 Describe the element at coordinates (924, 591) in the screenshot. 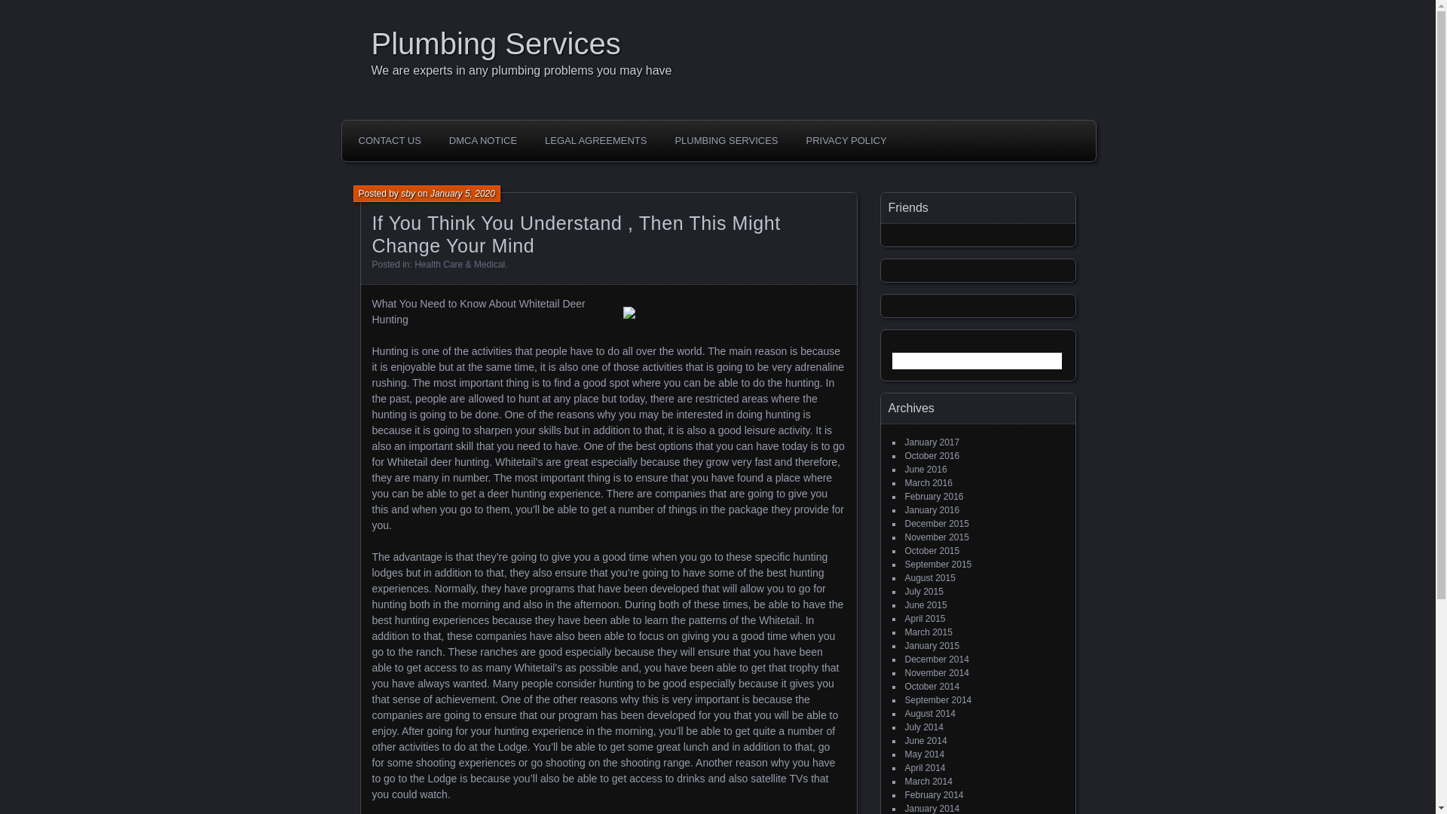

I see `July 2015` at that location.